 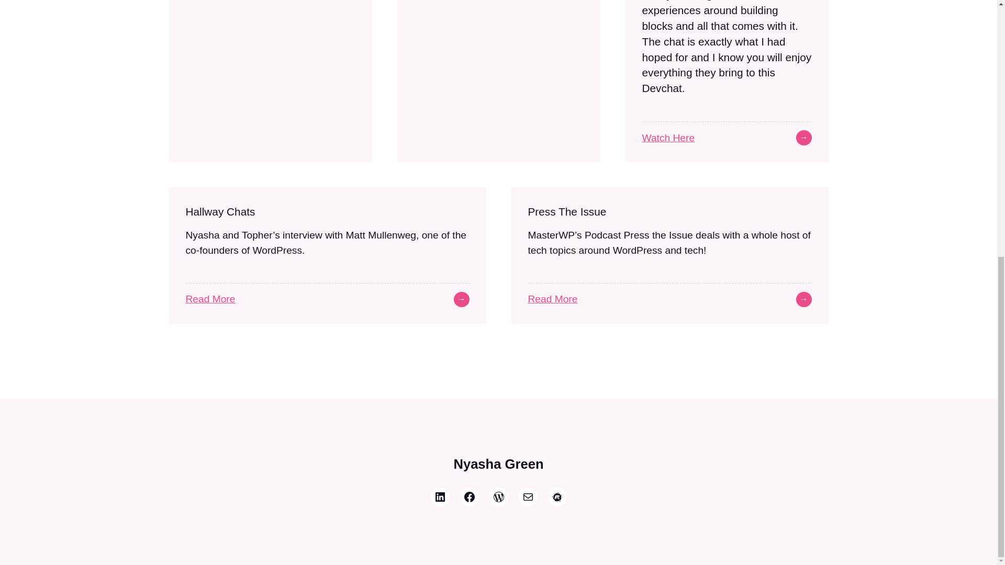 I want to click on WordPress, so click(x=498, y=497).